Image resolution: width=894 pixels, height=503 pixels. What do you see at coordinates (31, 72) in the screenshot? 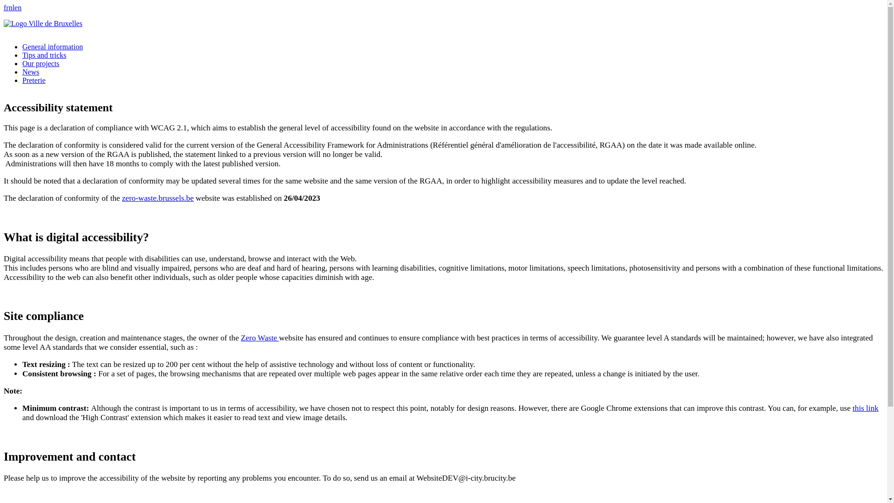
I see `News` at bounding box center [31, 72].